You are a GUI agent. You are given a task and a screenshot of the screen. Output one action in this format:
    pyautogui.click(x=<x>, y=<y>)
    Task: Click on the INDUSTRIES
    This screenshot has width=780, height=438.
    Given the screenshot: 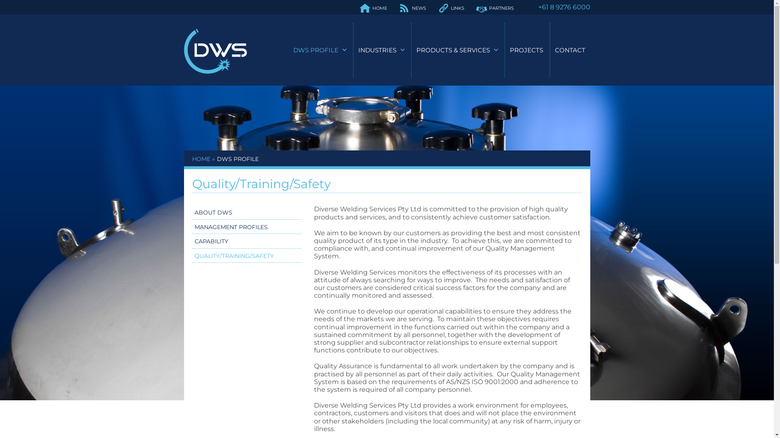 What is the action you would take?
    pyautogui.click(x=377, y=50)
    